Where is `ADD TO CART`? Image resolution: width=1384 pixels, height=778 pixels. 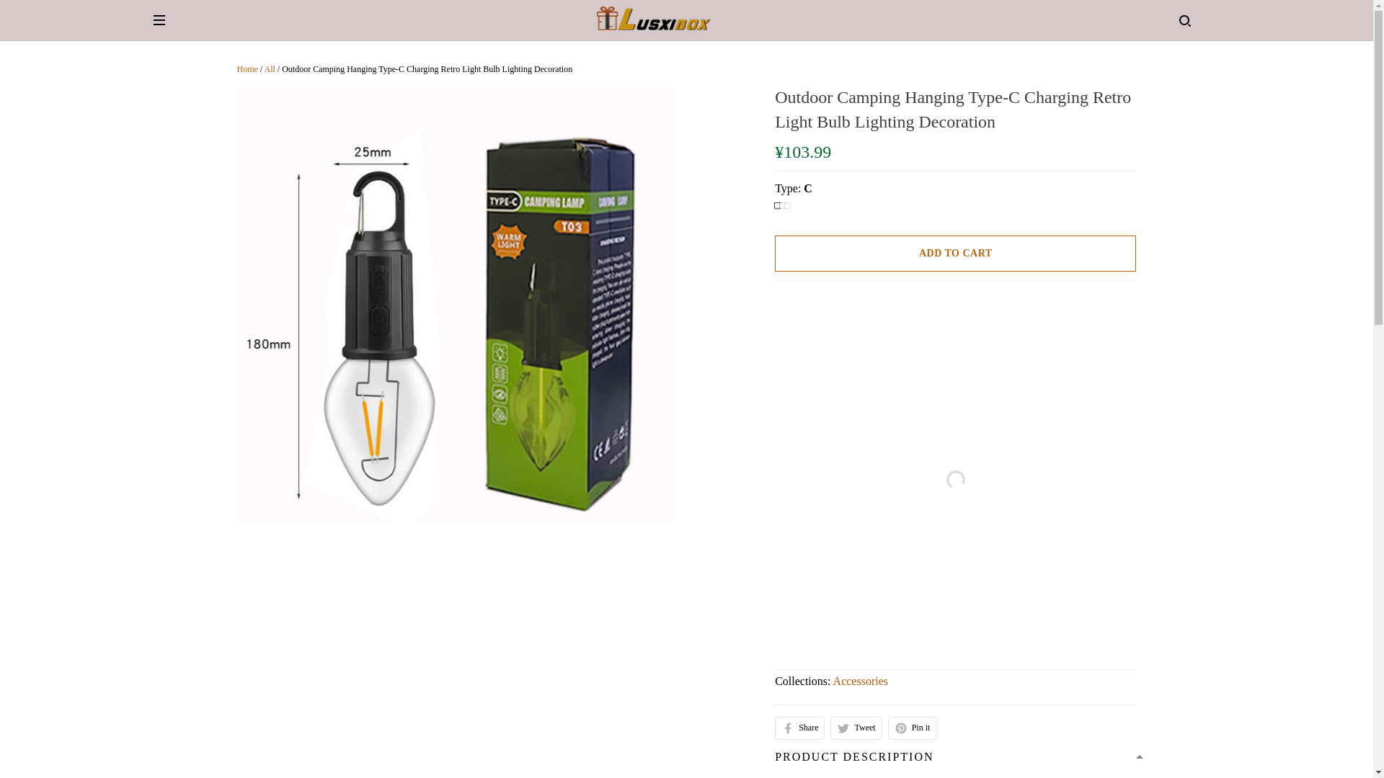
ADD TO CART is located at coordinates (956, 254).